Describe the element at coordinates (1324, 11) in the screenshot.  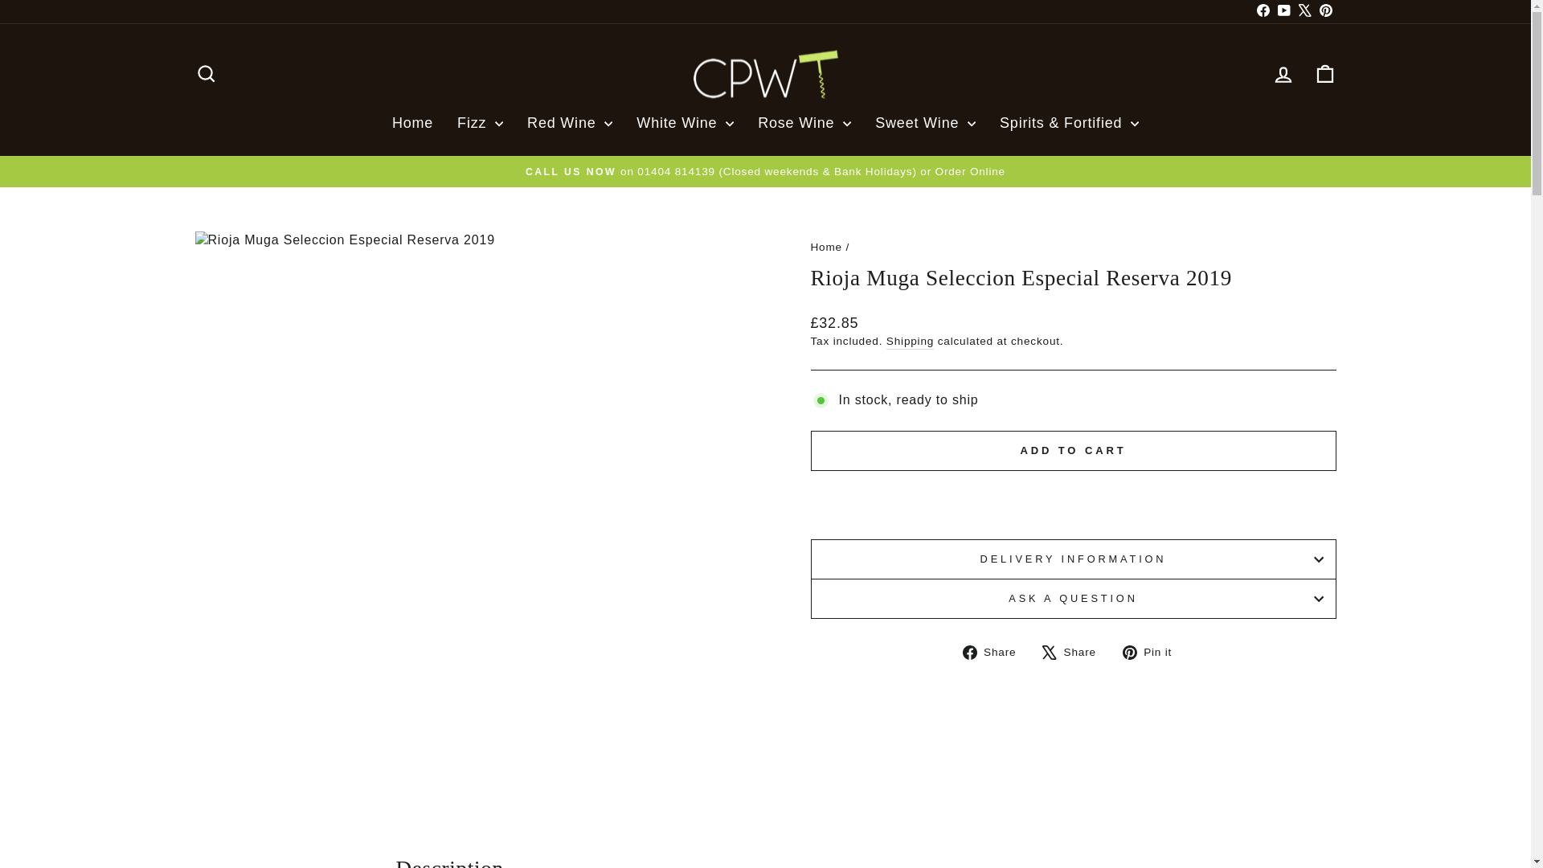
I see `Christopher Piper Wines Ltd on Pinterest` at that location.